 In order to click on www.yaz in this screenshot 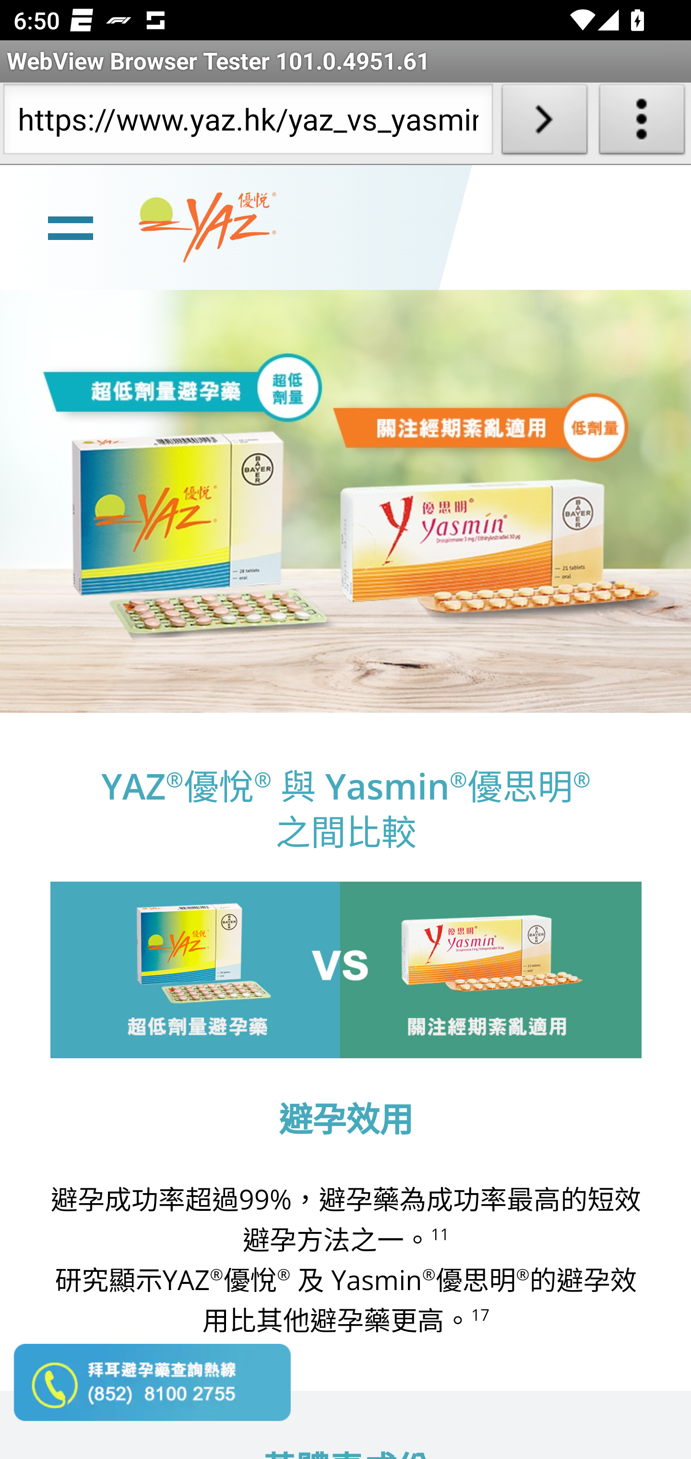, I will do `click(207, 227)`.